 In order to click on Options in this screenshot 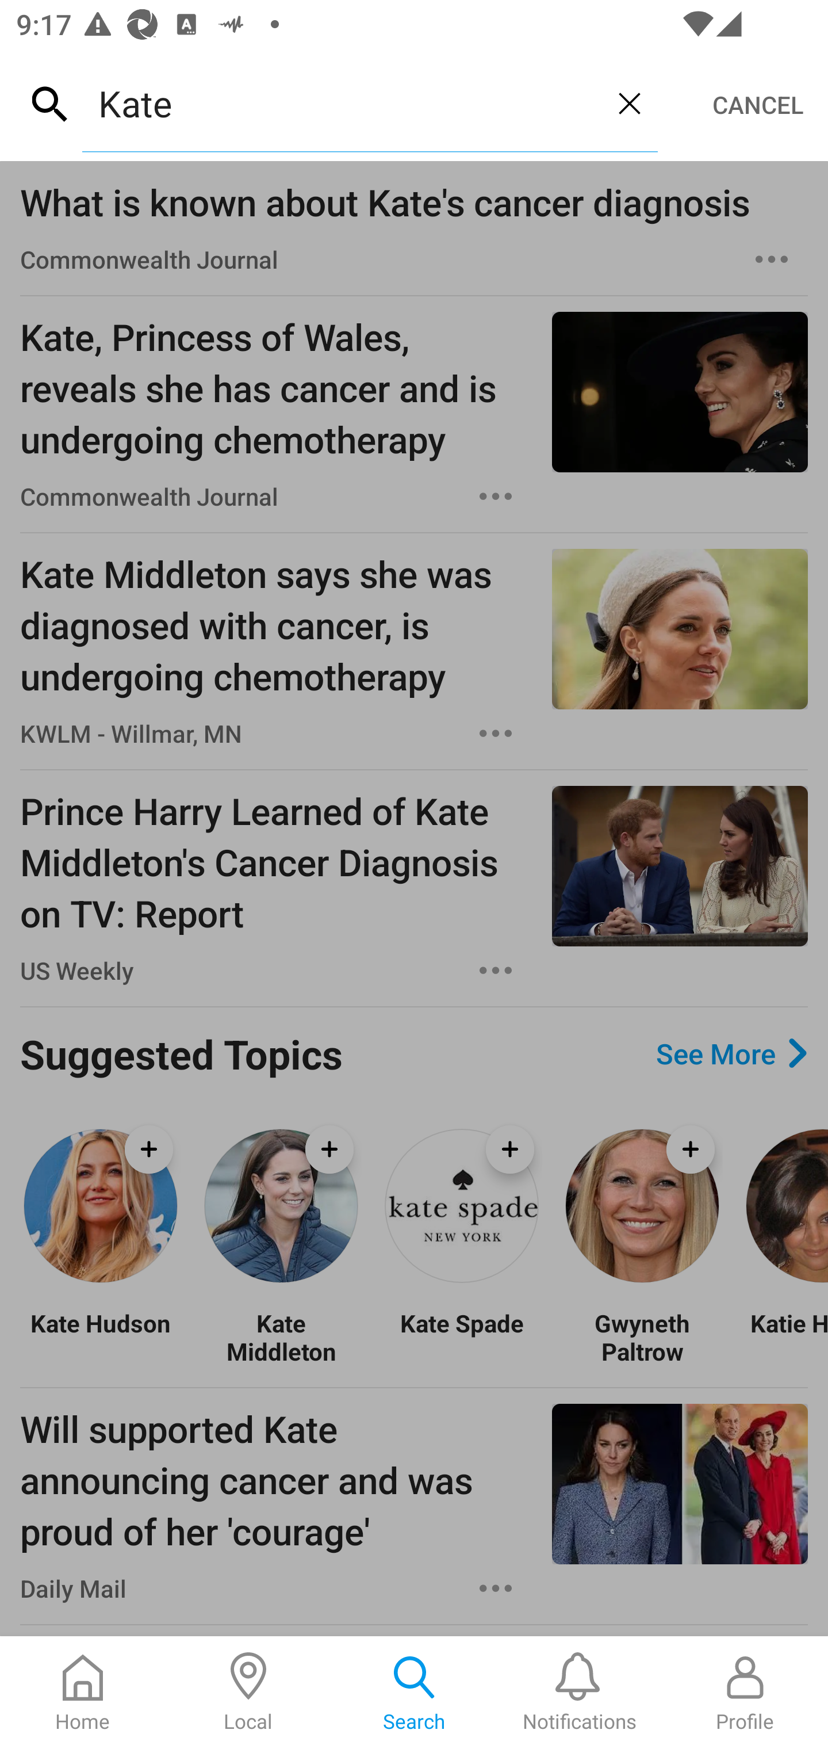, I will do `click(496, 734)`.